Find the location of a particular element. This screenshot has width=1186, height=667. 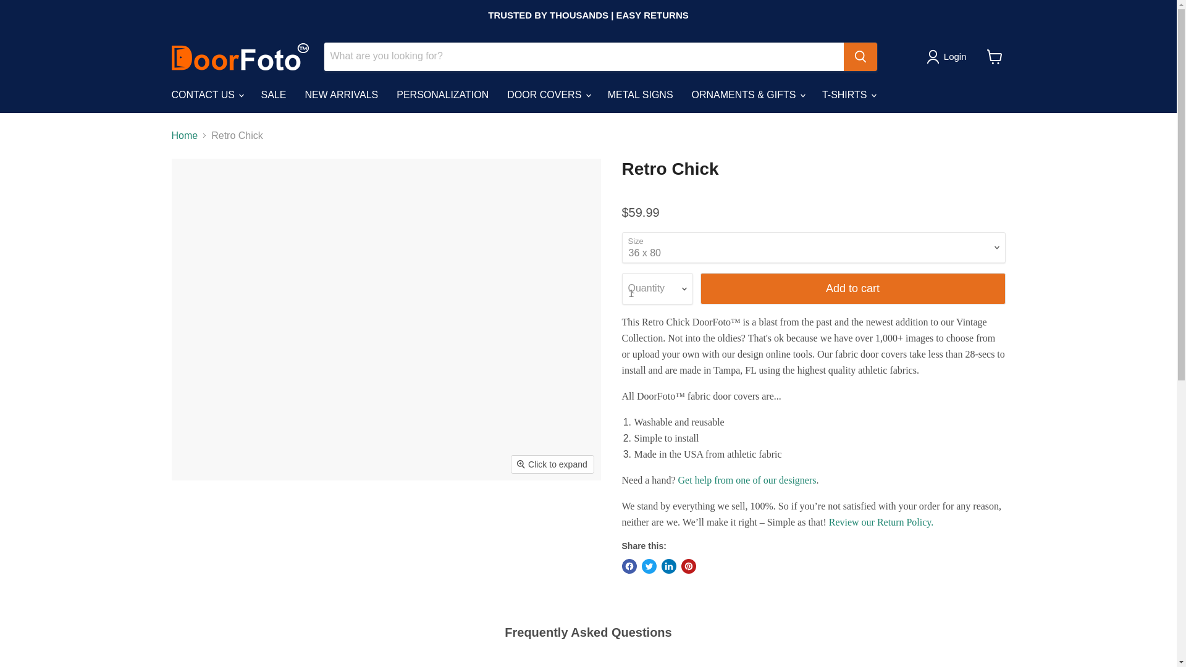

SALE is located at coordinates (273, 94).